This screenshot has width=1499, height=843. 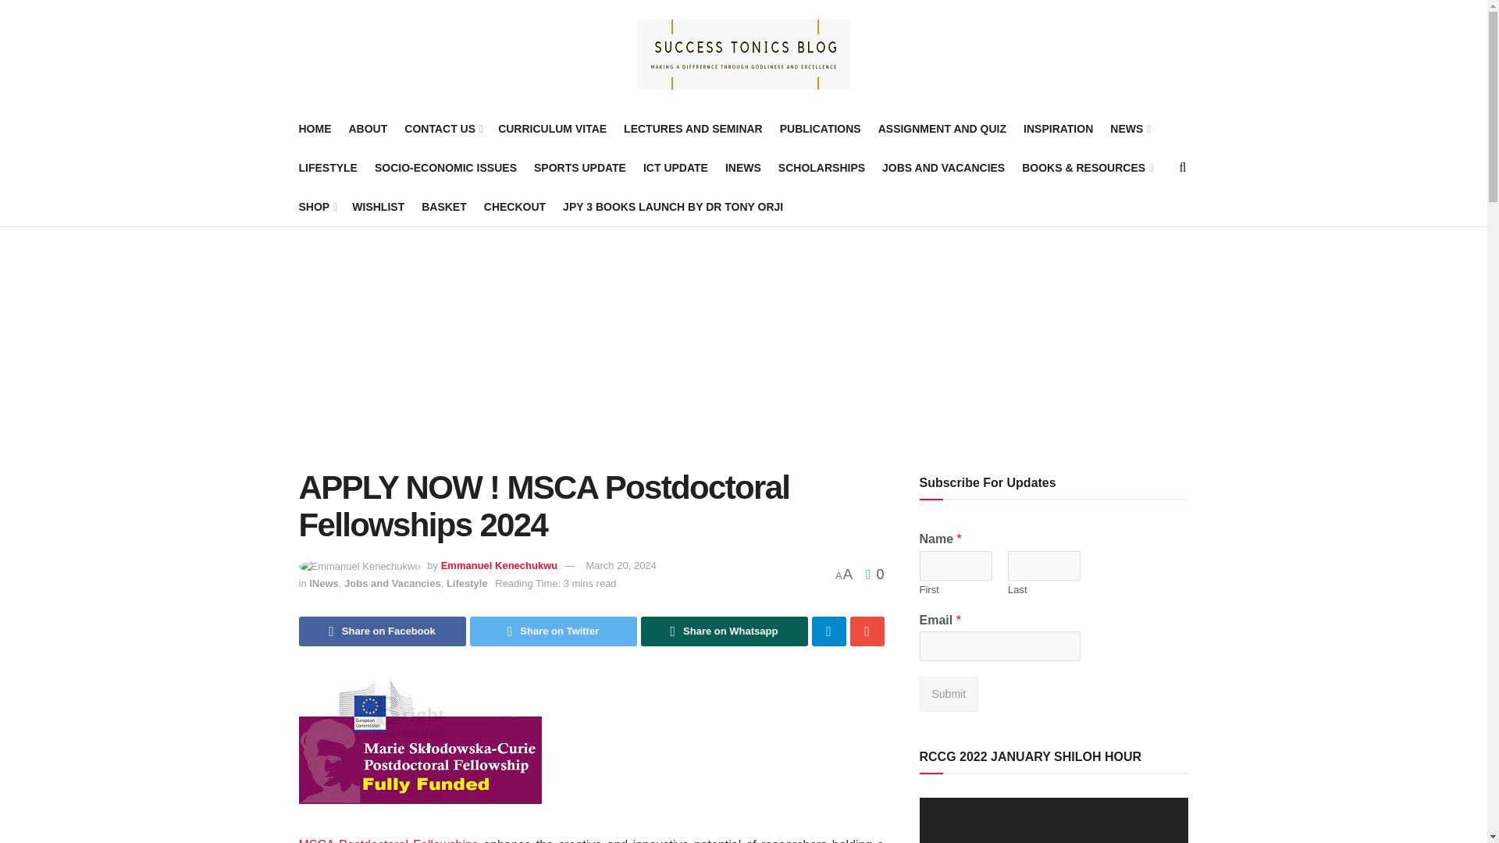 What do you see at coordinates (552, 129) in the screenshot?
I see `CURRICULUM VITAE` at bounding box center [552, 129].